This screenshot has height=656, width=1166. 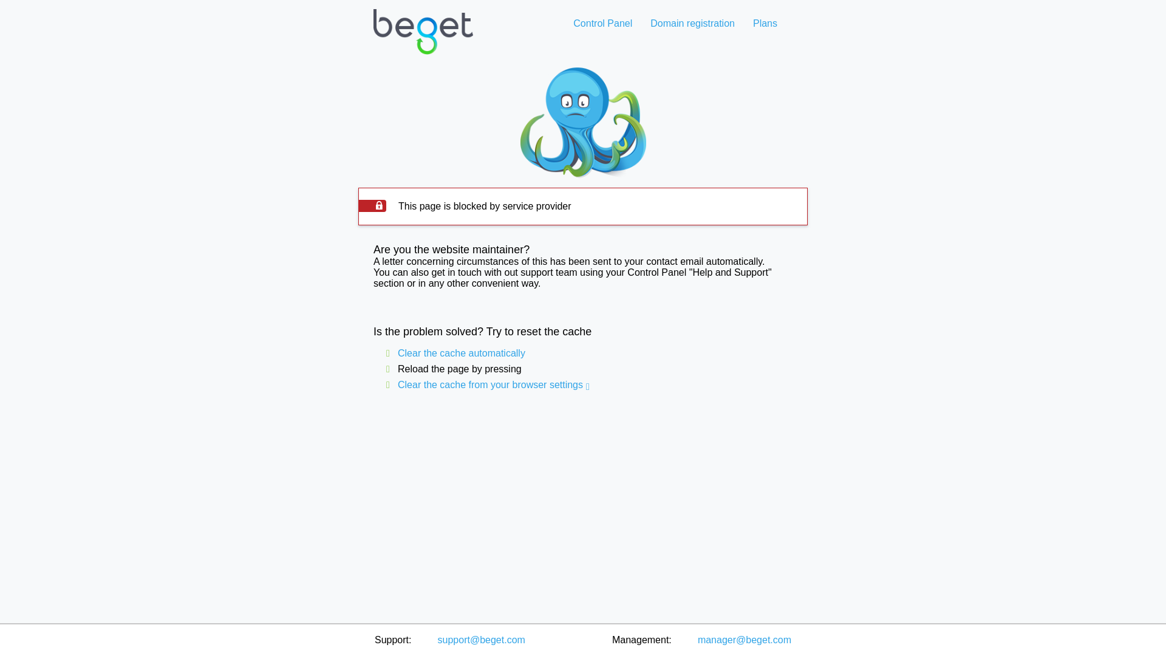 I want to click on Clear the cache automatically, so click(x=462, y=353).